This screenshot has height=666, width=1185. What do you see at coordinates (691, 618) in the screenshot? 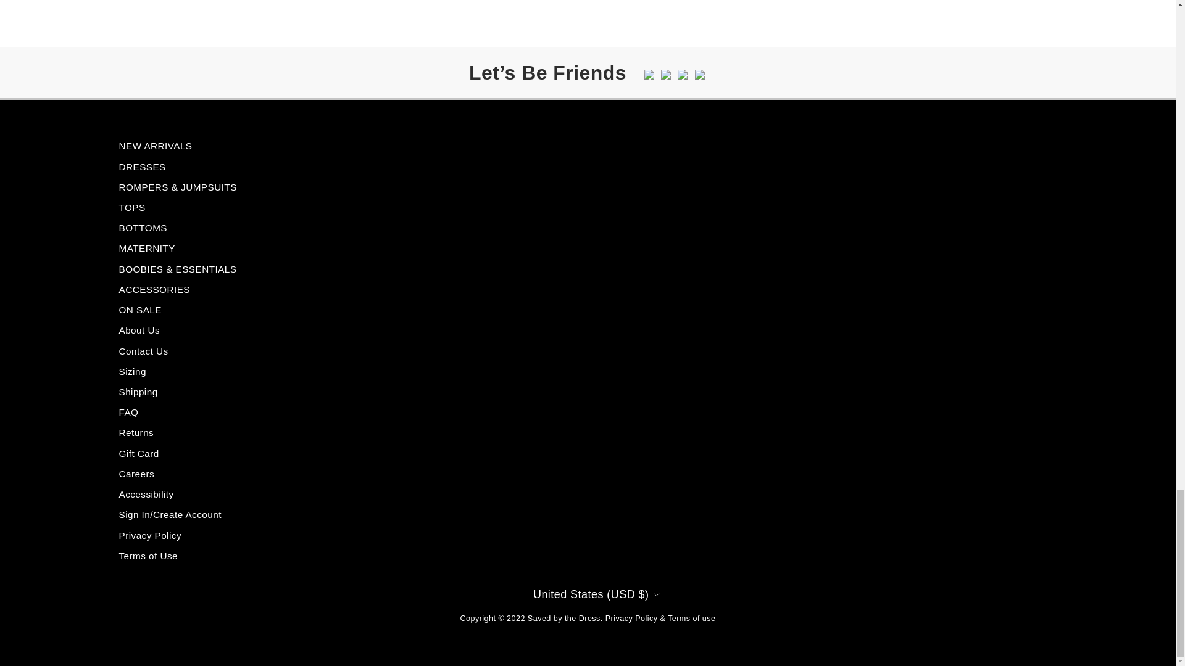
I see `Terms of use` at bounding box center [691, 618].